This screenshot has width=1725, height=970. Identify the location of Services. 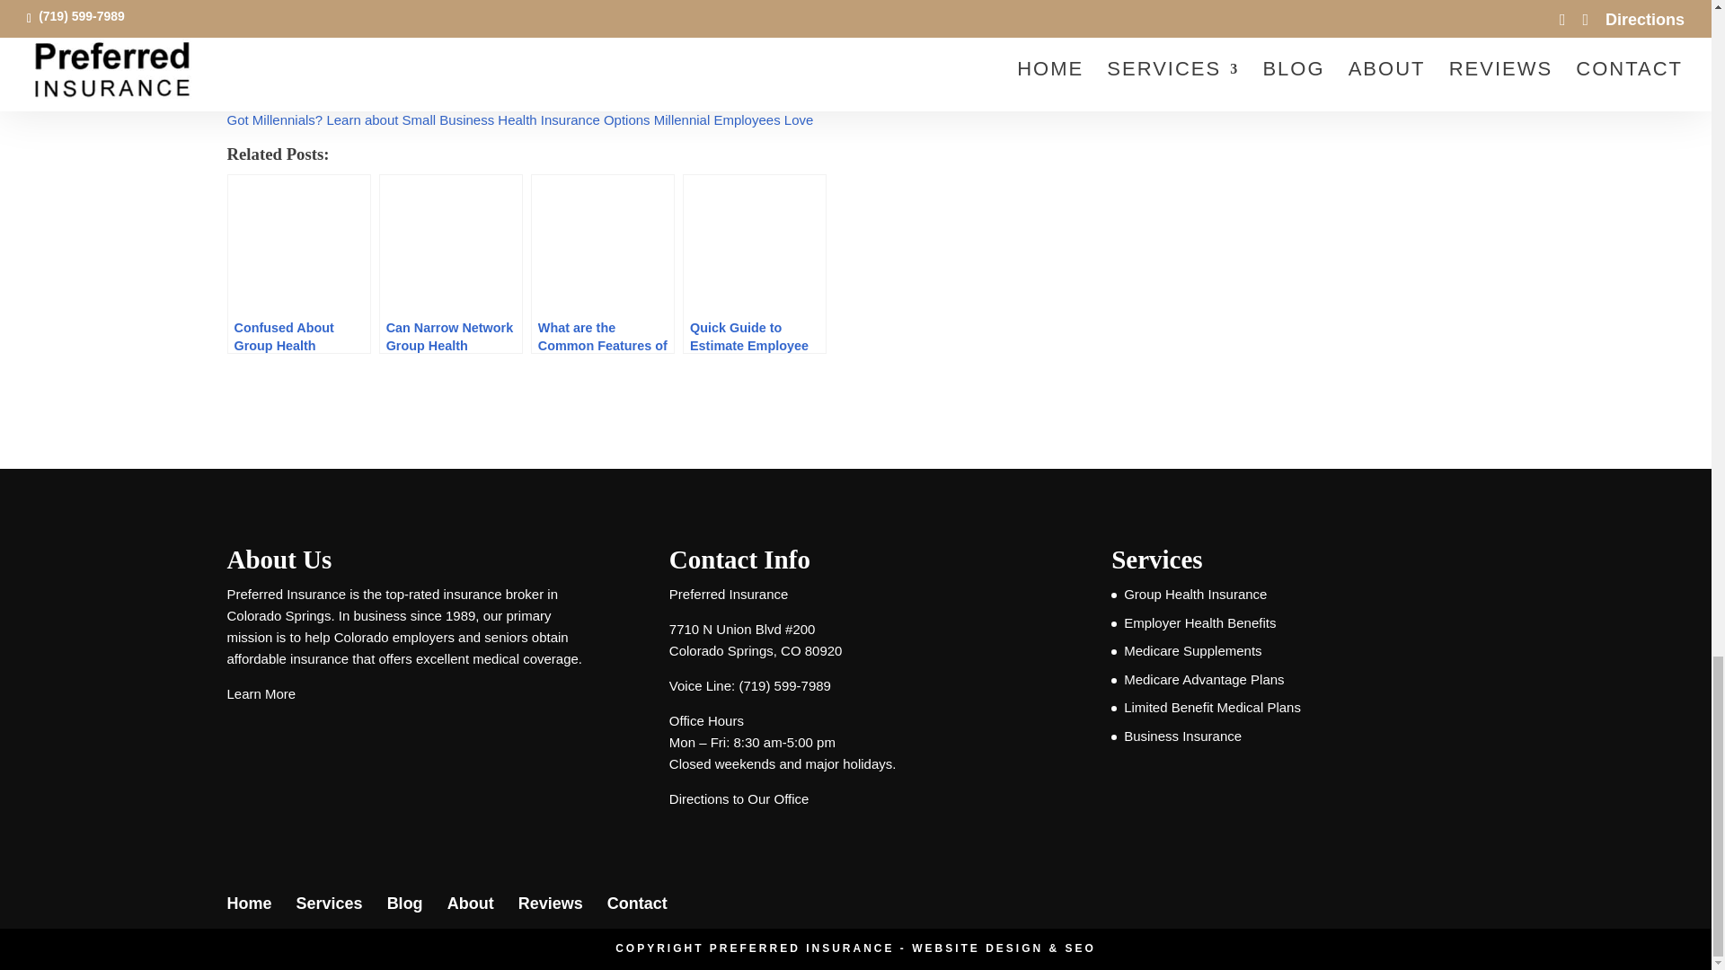
(329, 904).